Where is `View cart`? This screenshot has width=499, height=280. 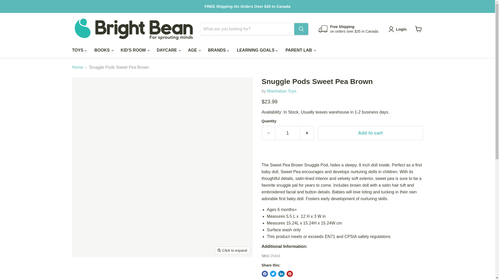
View cart is located at coordinates (418, 29).